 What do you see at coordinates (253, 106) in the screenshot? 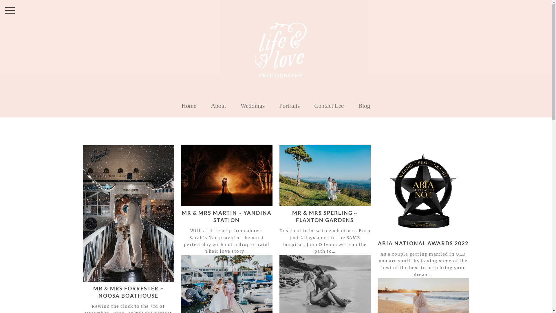
I see `Weddings` at bounding box center [253, 106].